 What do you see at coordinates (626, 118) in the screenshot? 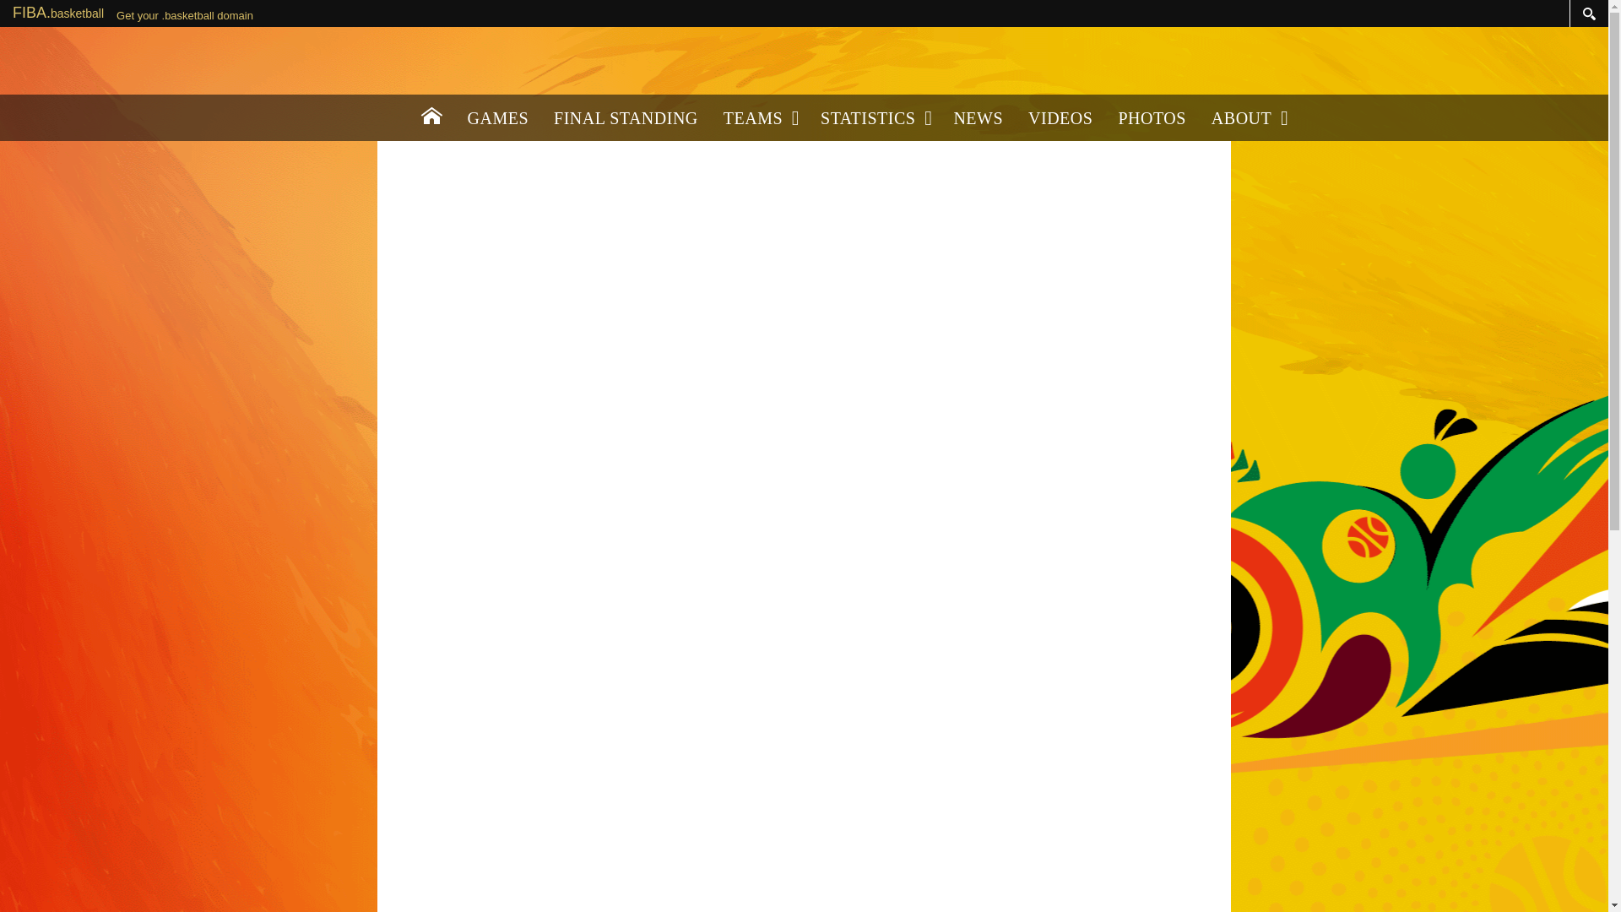
I see `FINAL STANDING` at bounding box center [626, 118].